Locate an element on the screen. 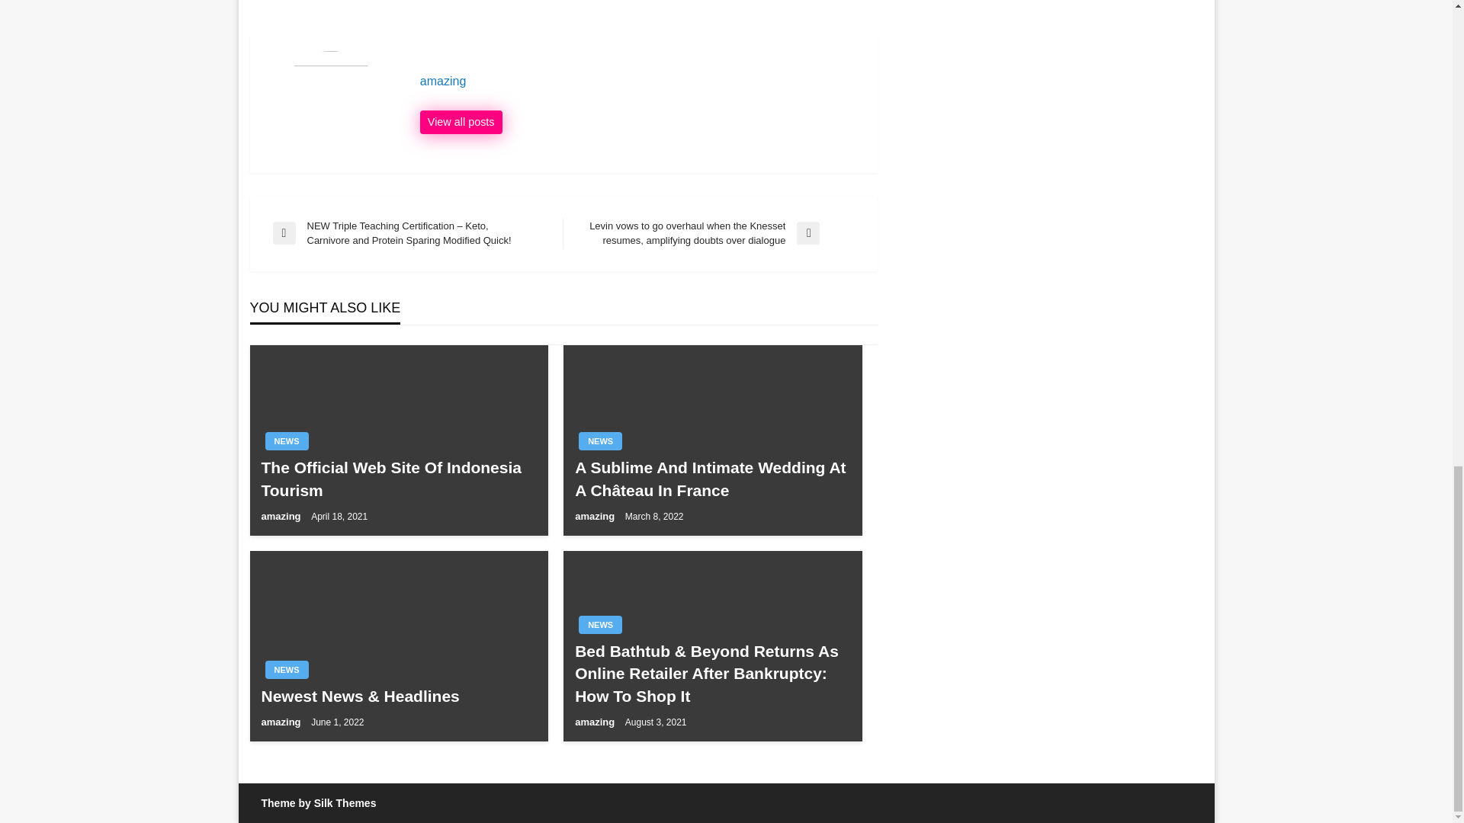  NEWS is located at coordinates (287, 440).